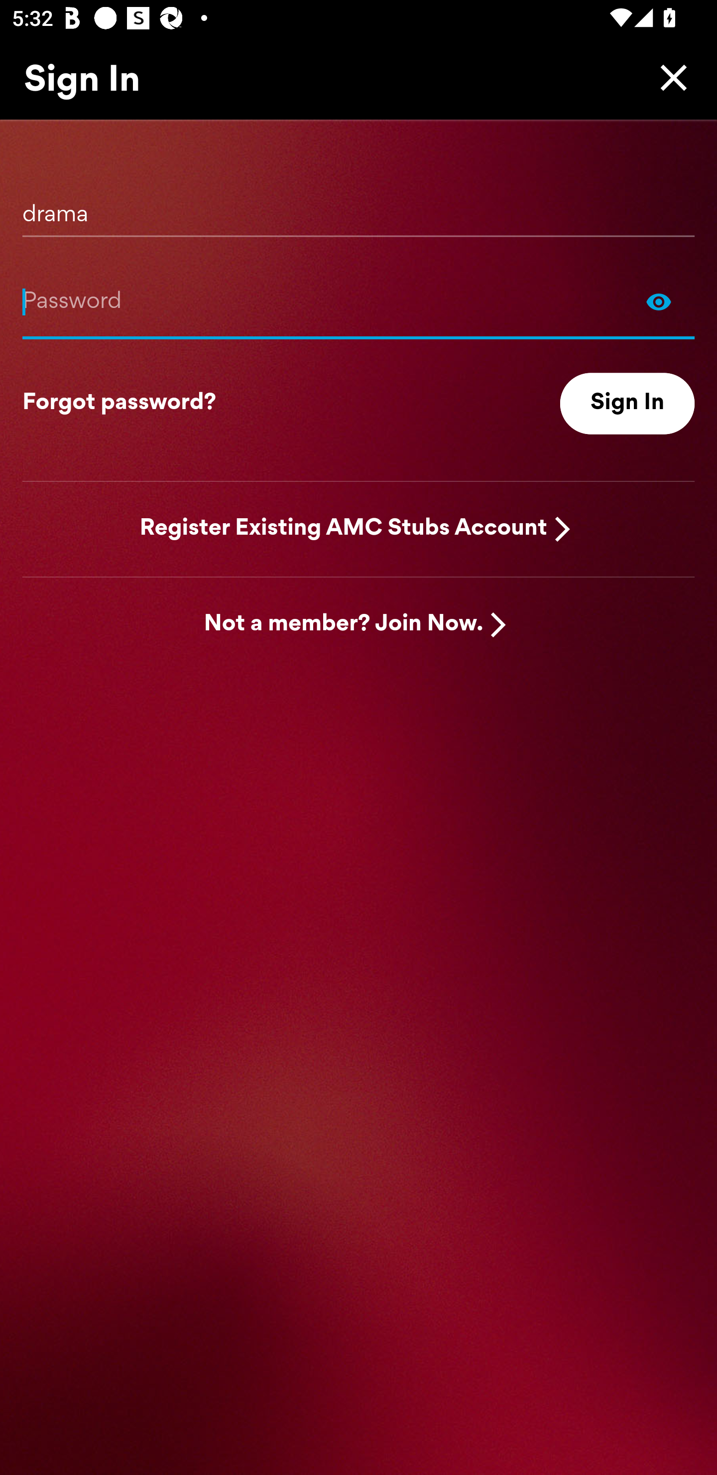 Image resolution: width=717 pixels, height=1475 pixels. Describe the element at coordinates (119, 404) in the screenshot. I see `Forgot password?` at that location.